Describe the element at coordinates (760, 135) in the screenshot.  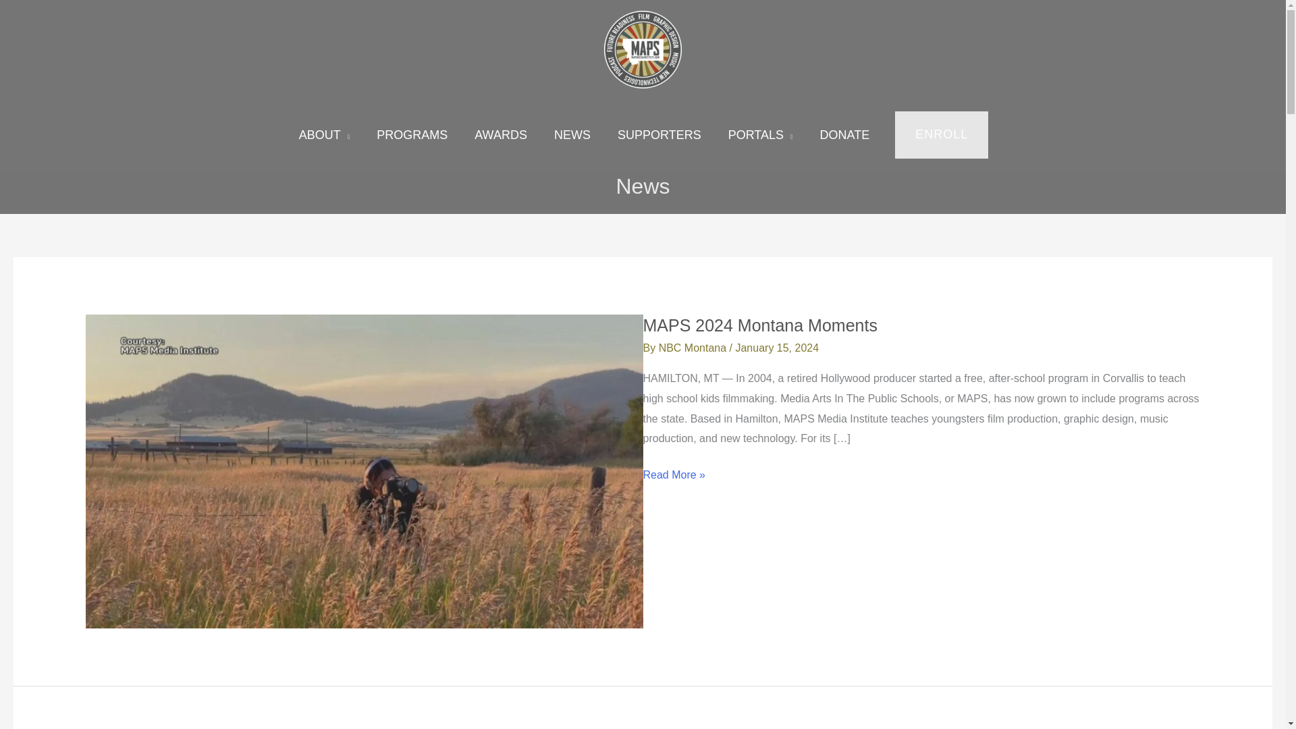
I see `PORTALS` at that location.